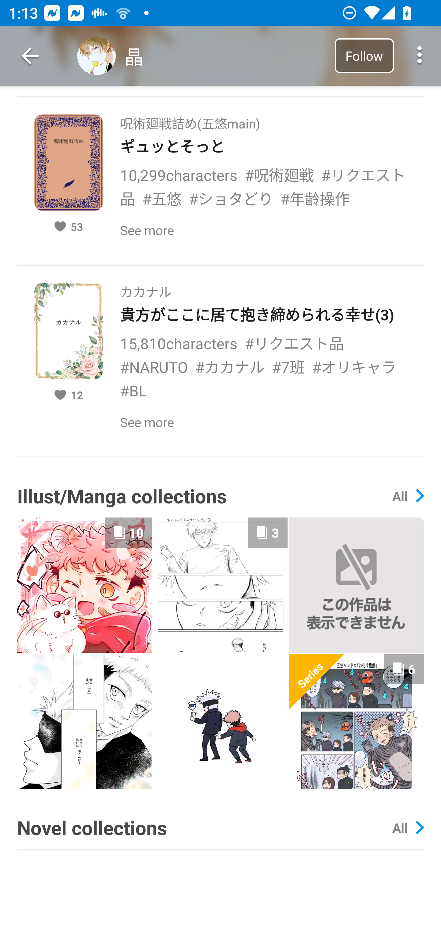 This screenshot has height=932, width=441. Describe the element at coordinates (408, 827) in the screenshot. I see `All` at that location.